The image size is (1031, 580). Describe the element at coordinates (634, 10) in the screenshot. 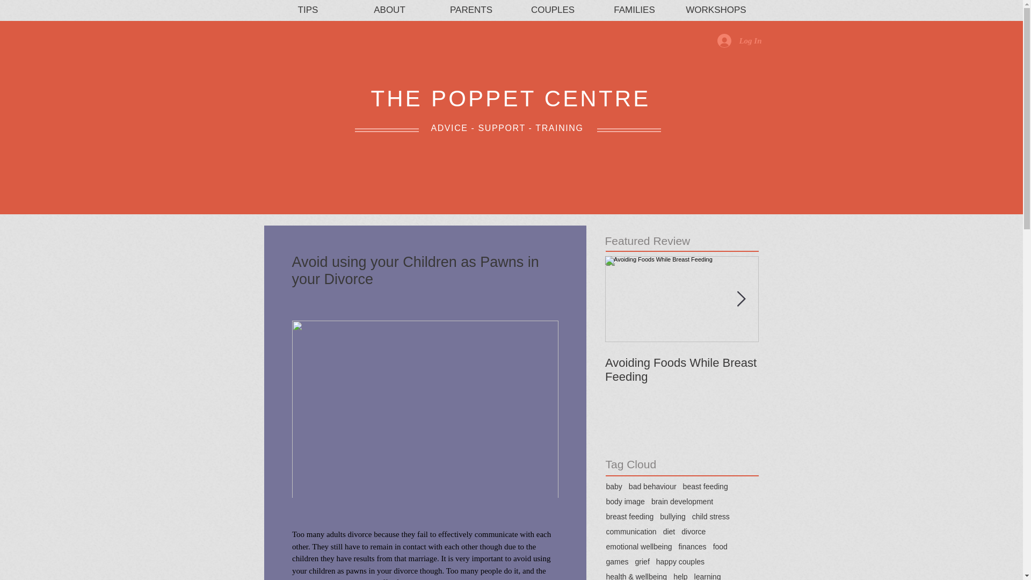

I see `FAMILIES` at that location.